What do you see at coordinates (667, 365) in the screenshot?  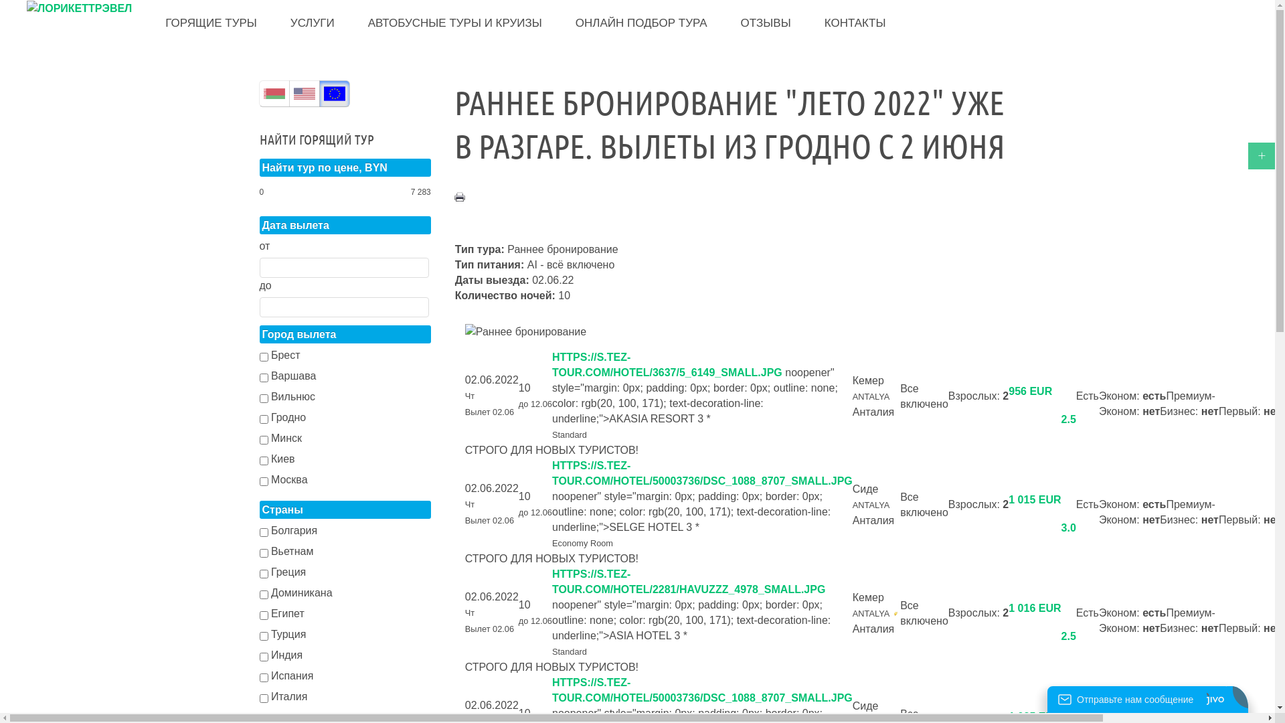 I see `HTTPS://S.TEZ-TOUR.COM/HOTEL/3637/5_6149_SMALL.JPG` at bounding box center [667, 365].